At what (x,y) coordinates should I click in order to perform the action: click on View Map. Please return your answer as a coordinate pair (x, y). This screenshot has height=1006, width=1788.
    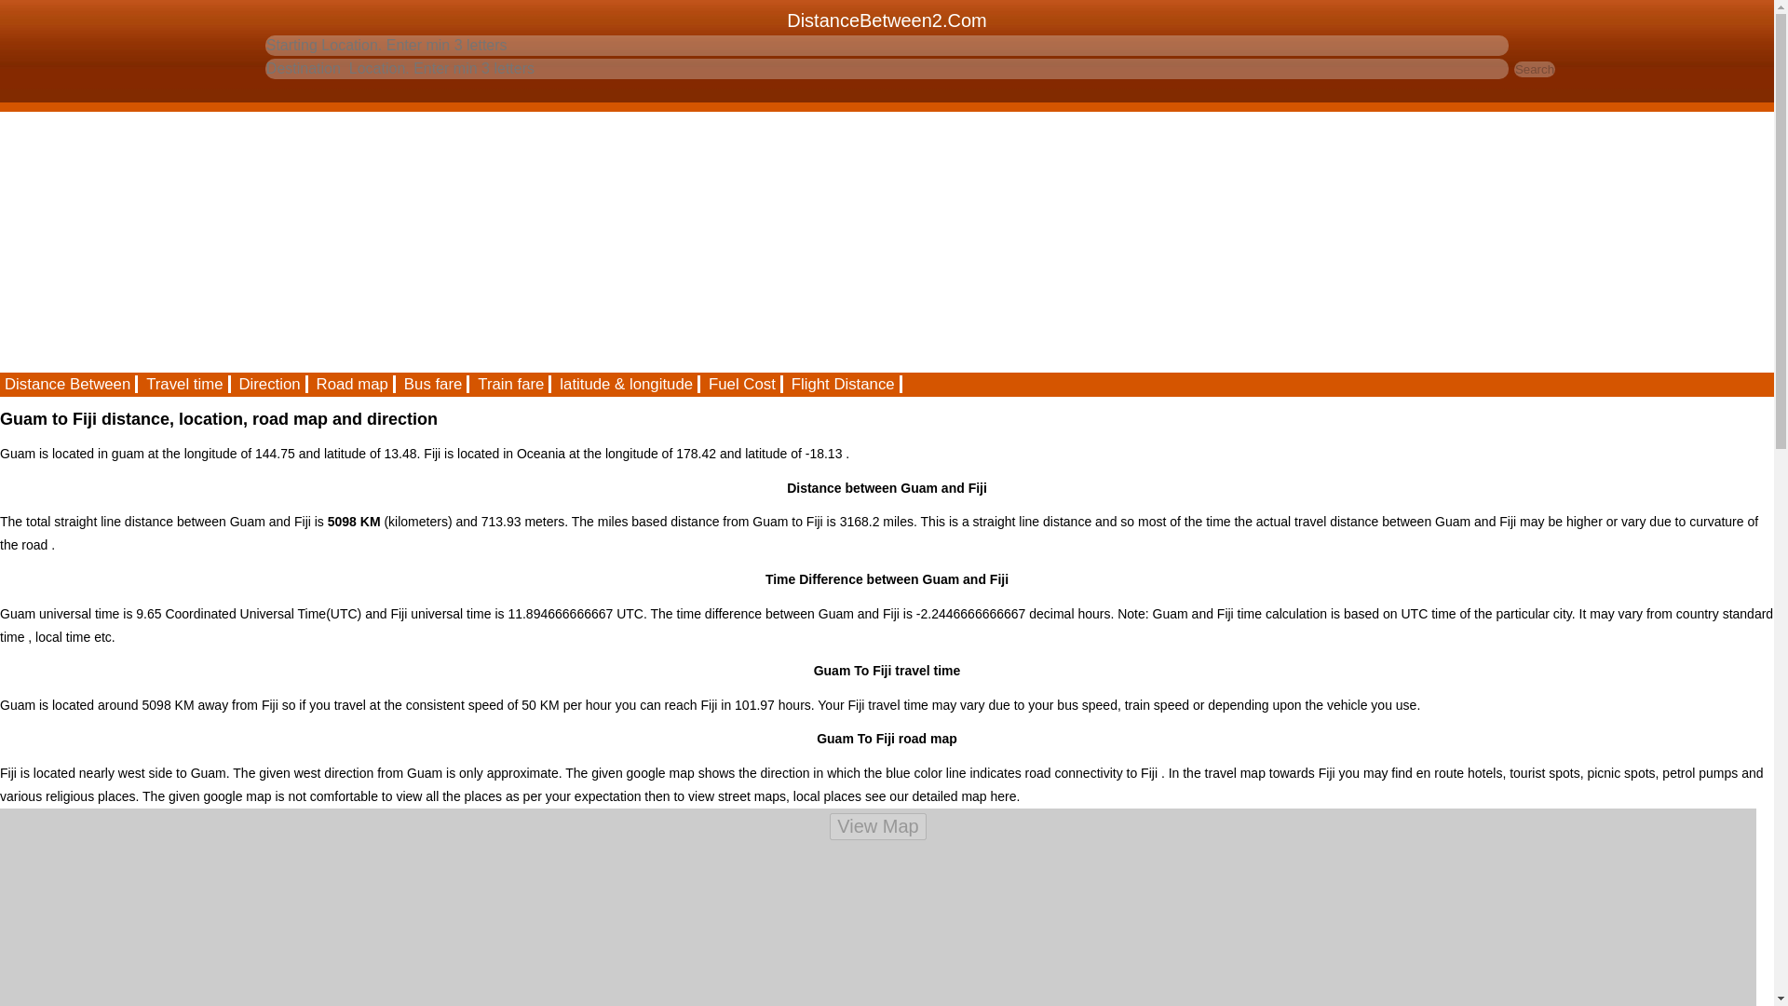
    Looking at the image, I should click on (877, 825).